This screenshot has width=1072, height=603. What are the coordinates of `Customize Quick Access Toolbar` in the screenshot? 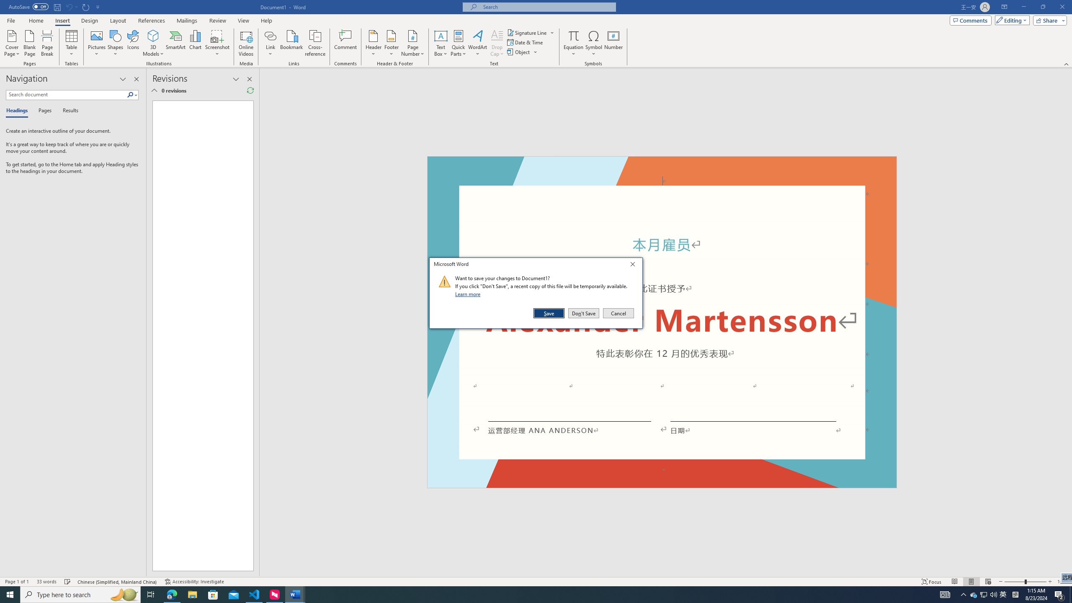 It's located at (98, 7).